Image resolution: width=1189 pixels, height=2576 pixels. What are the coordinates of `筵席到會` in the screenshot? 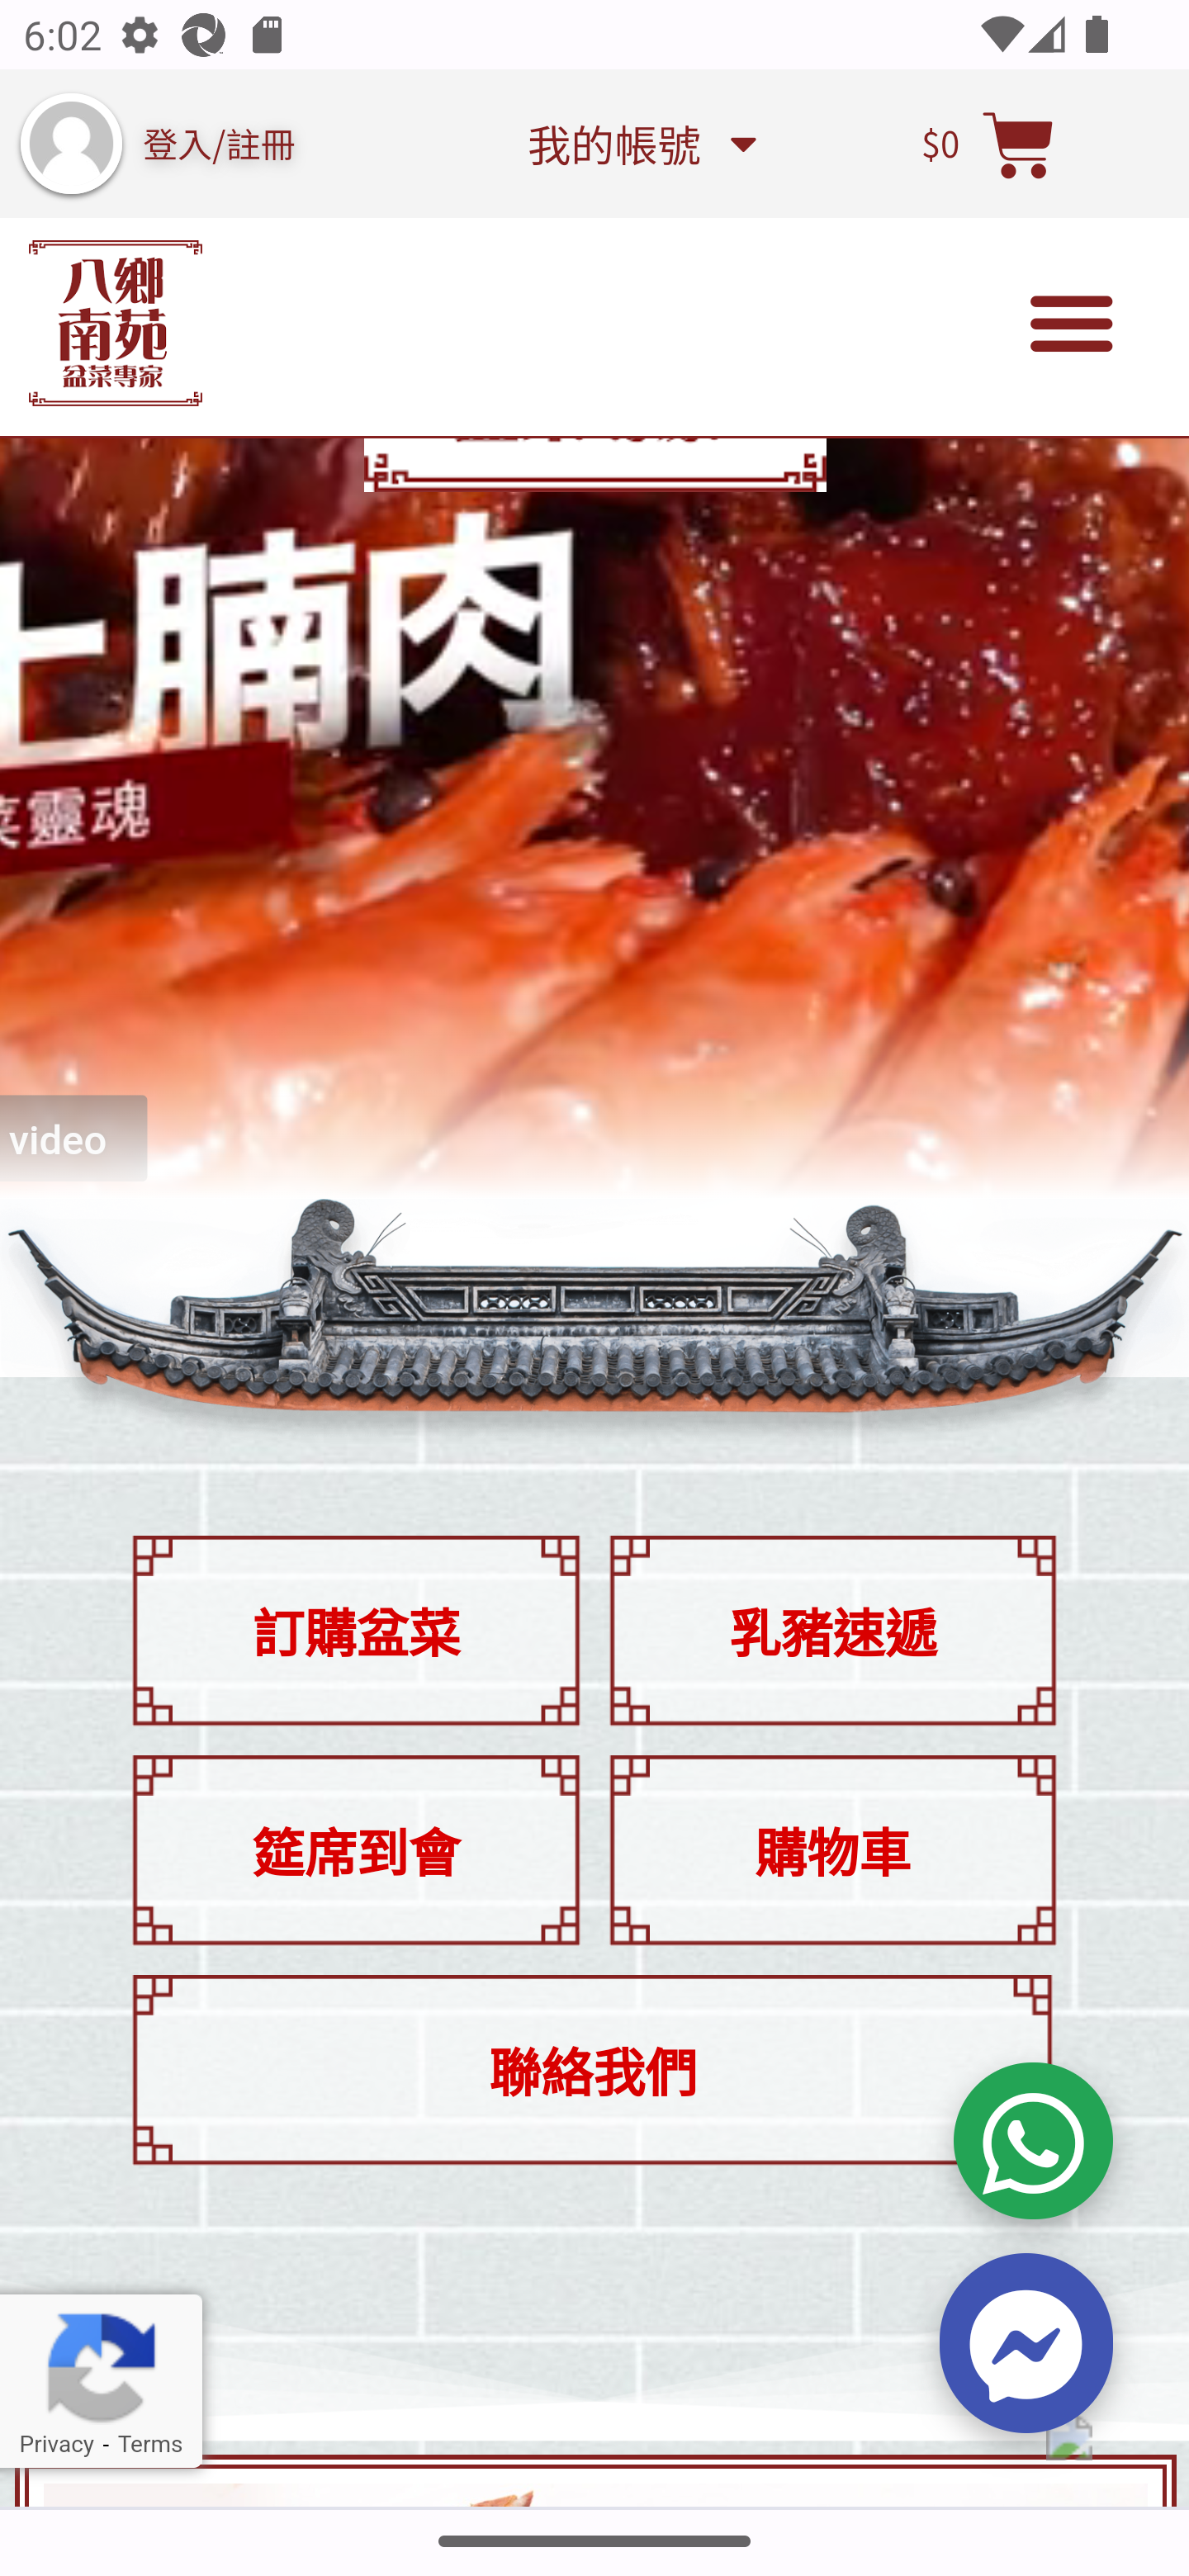 It's located at (354, 1850).